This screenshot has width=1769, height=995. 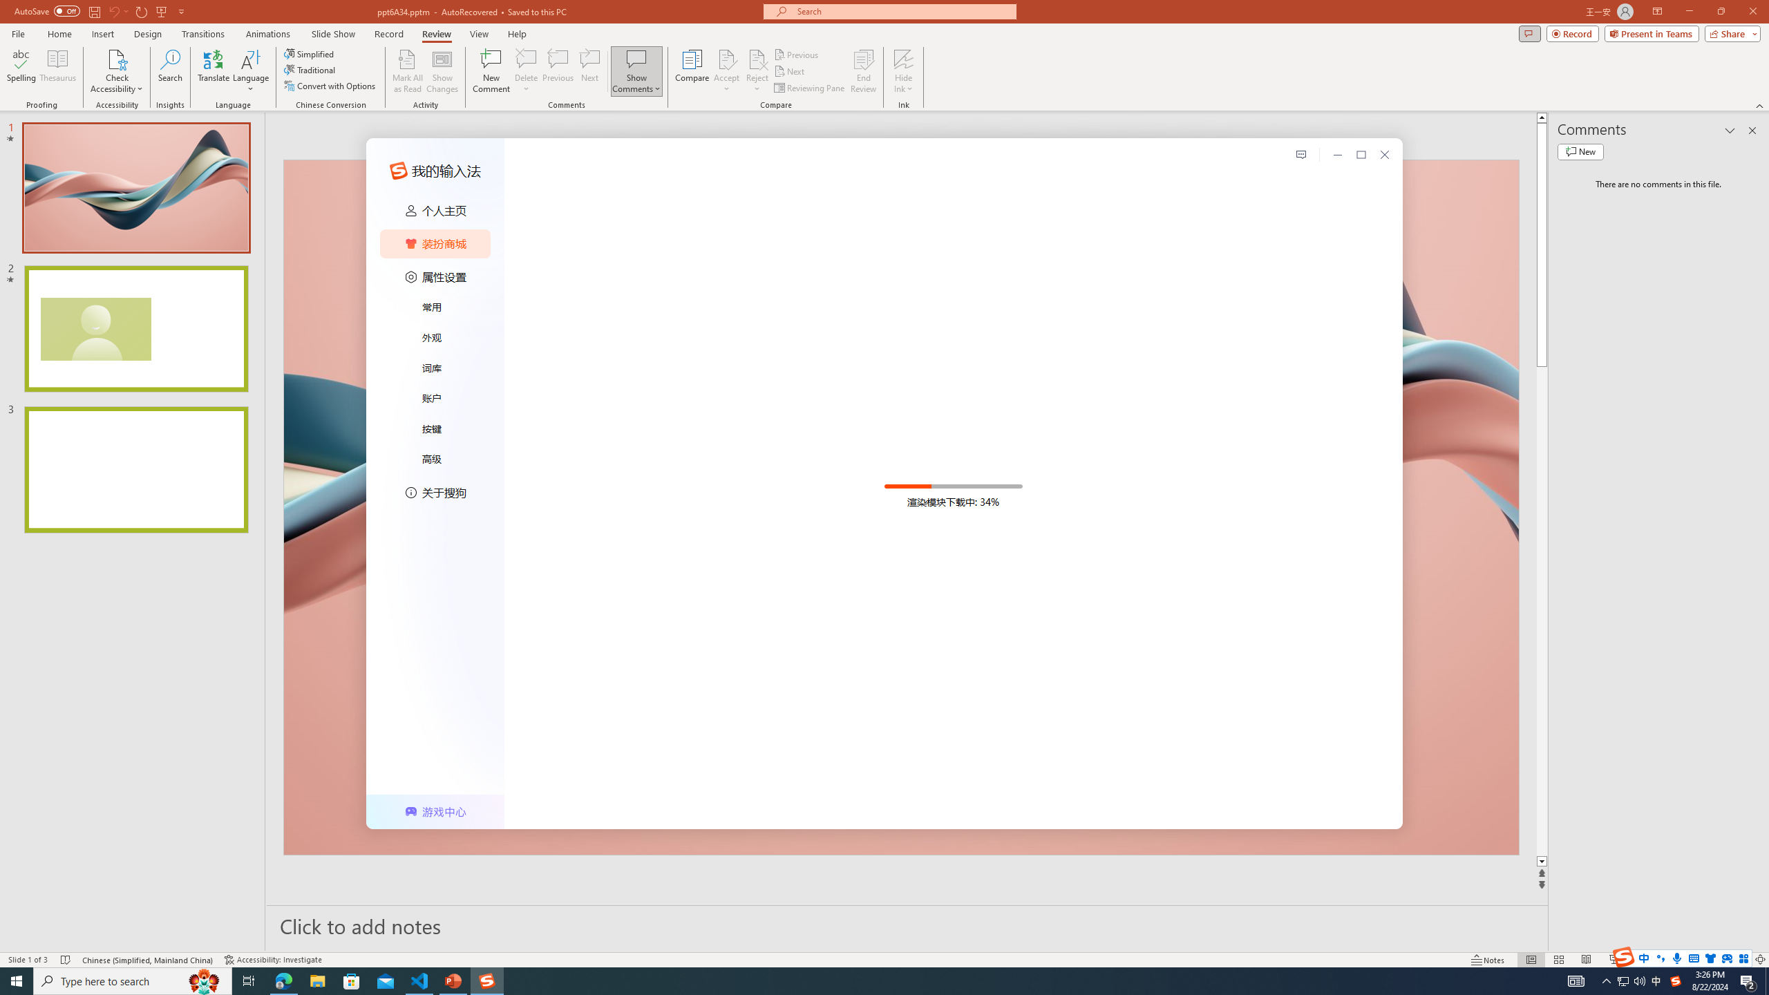 I want to click on Mark All as Read, so click(x=408, y=71).